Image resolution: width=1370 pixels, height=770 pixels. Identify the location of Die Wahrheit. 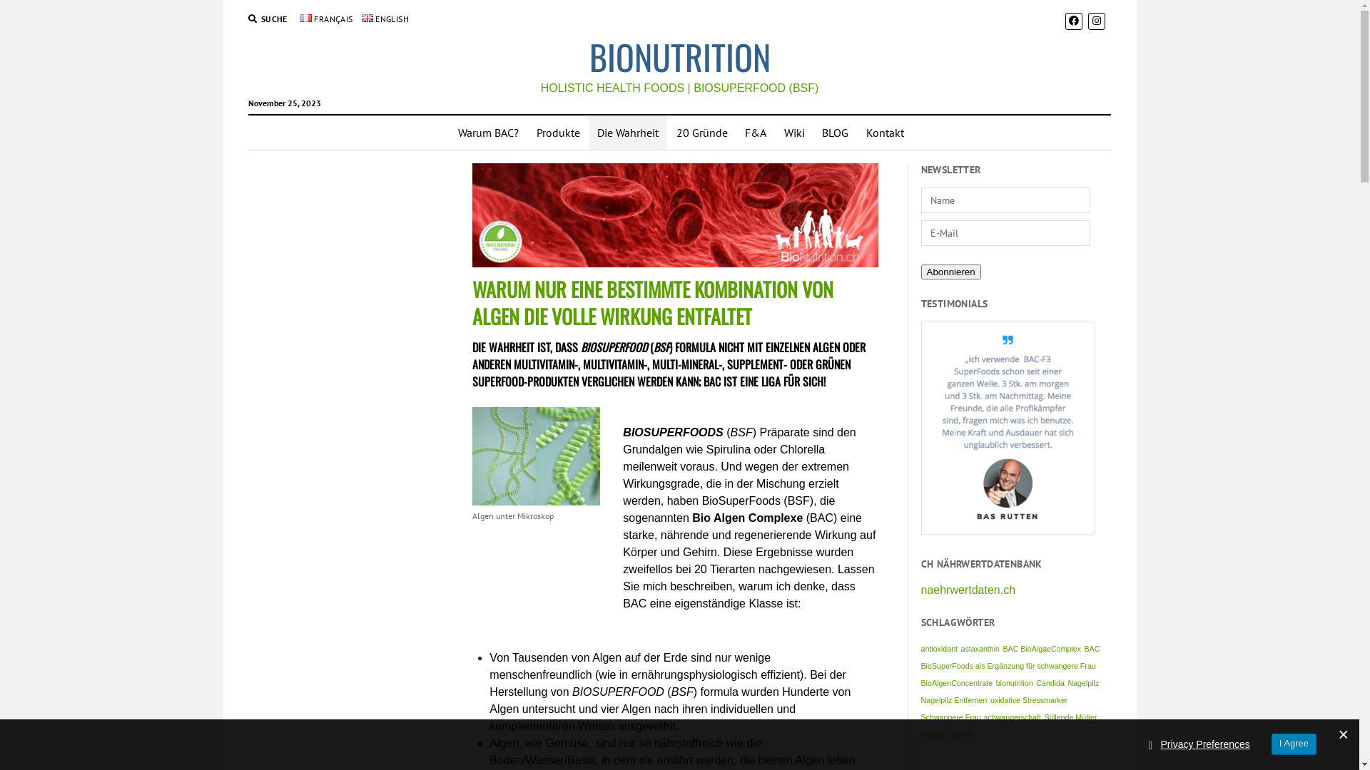
(628, 133).